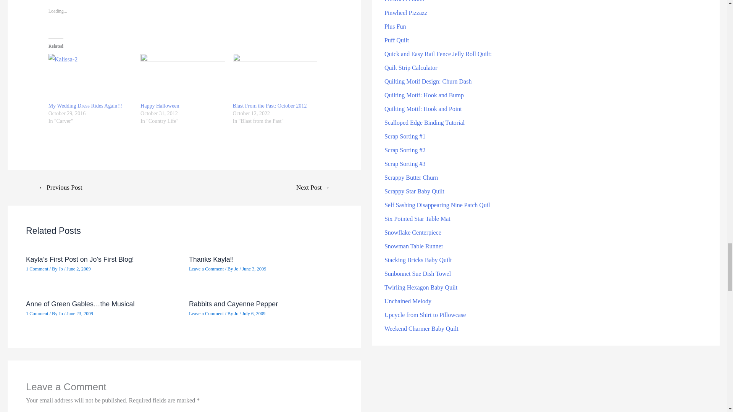  I want to click on View all posts by Jo, so click(237, 269).